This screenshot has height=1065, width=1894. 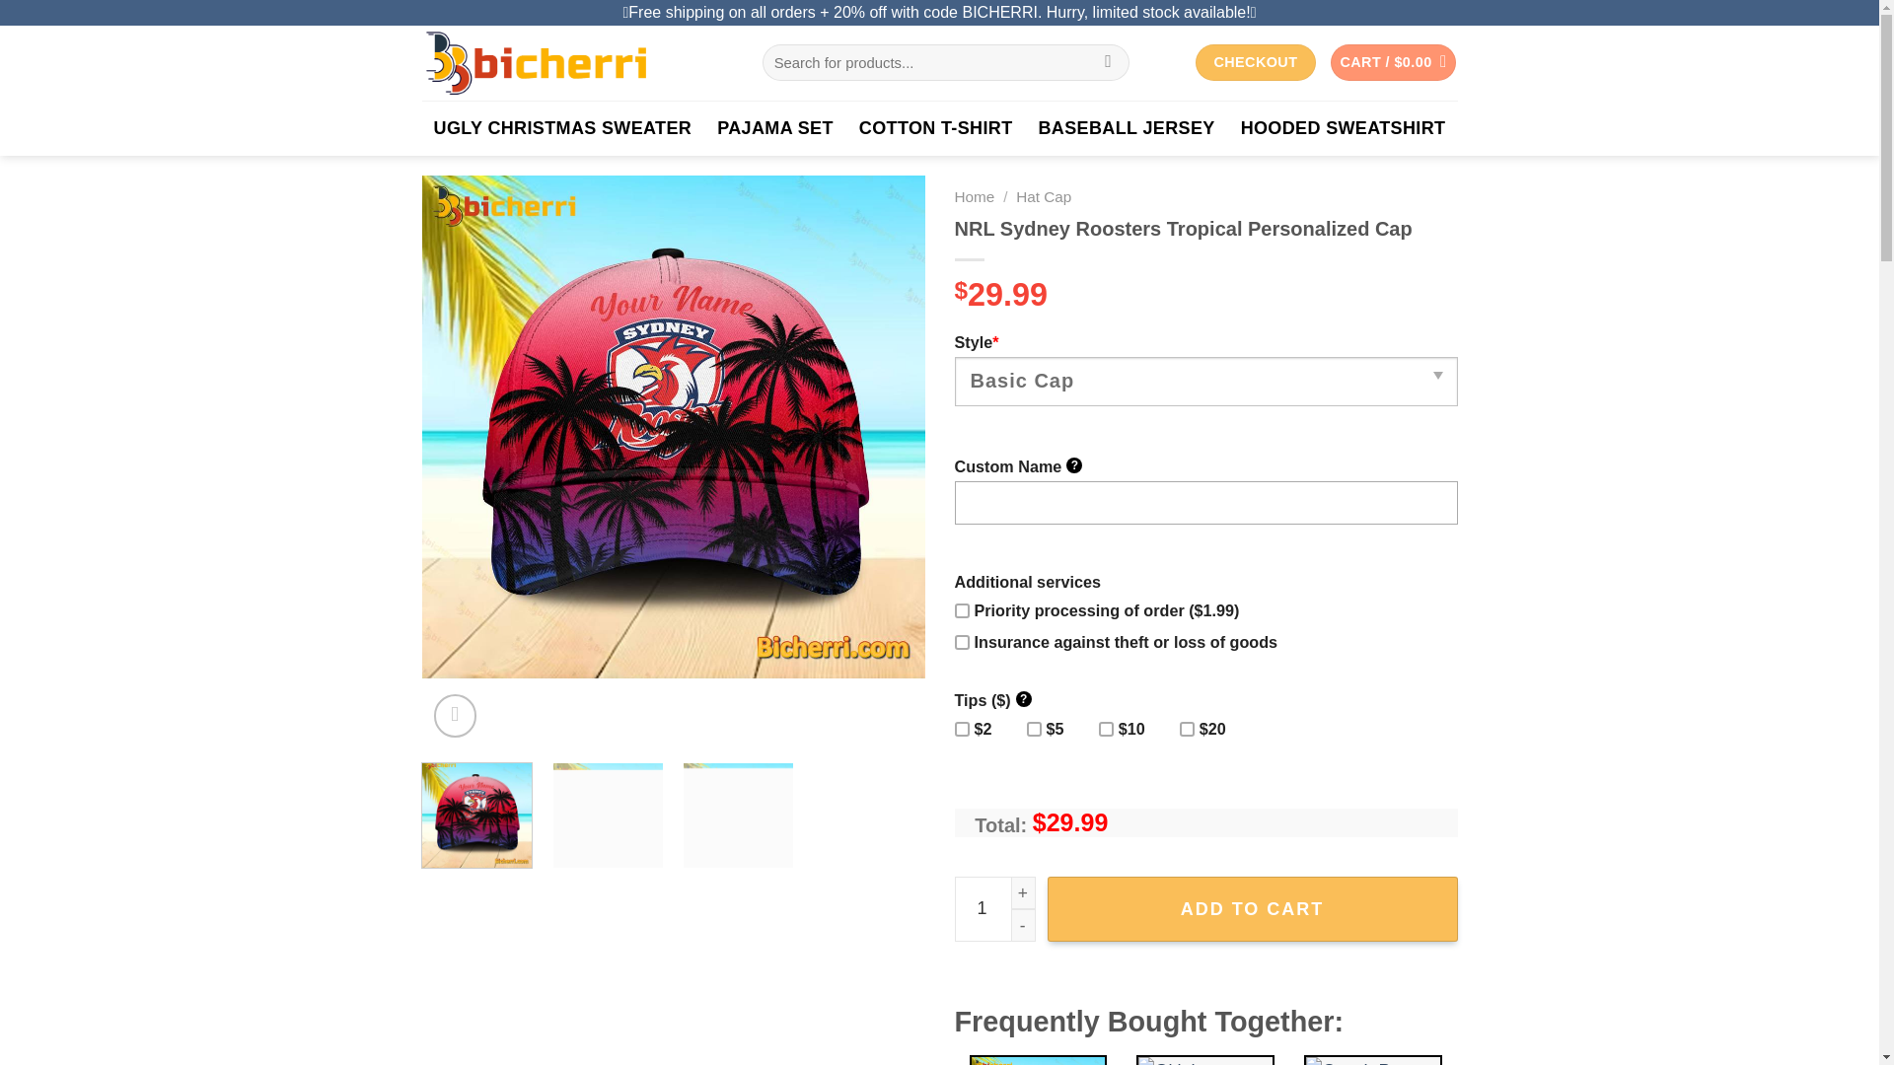 What do you see at coordinates (994, 908) in the screenshot?
I see `1` at bounding box center [994, 908].